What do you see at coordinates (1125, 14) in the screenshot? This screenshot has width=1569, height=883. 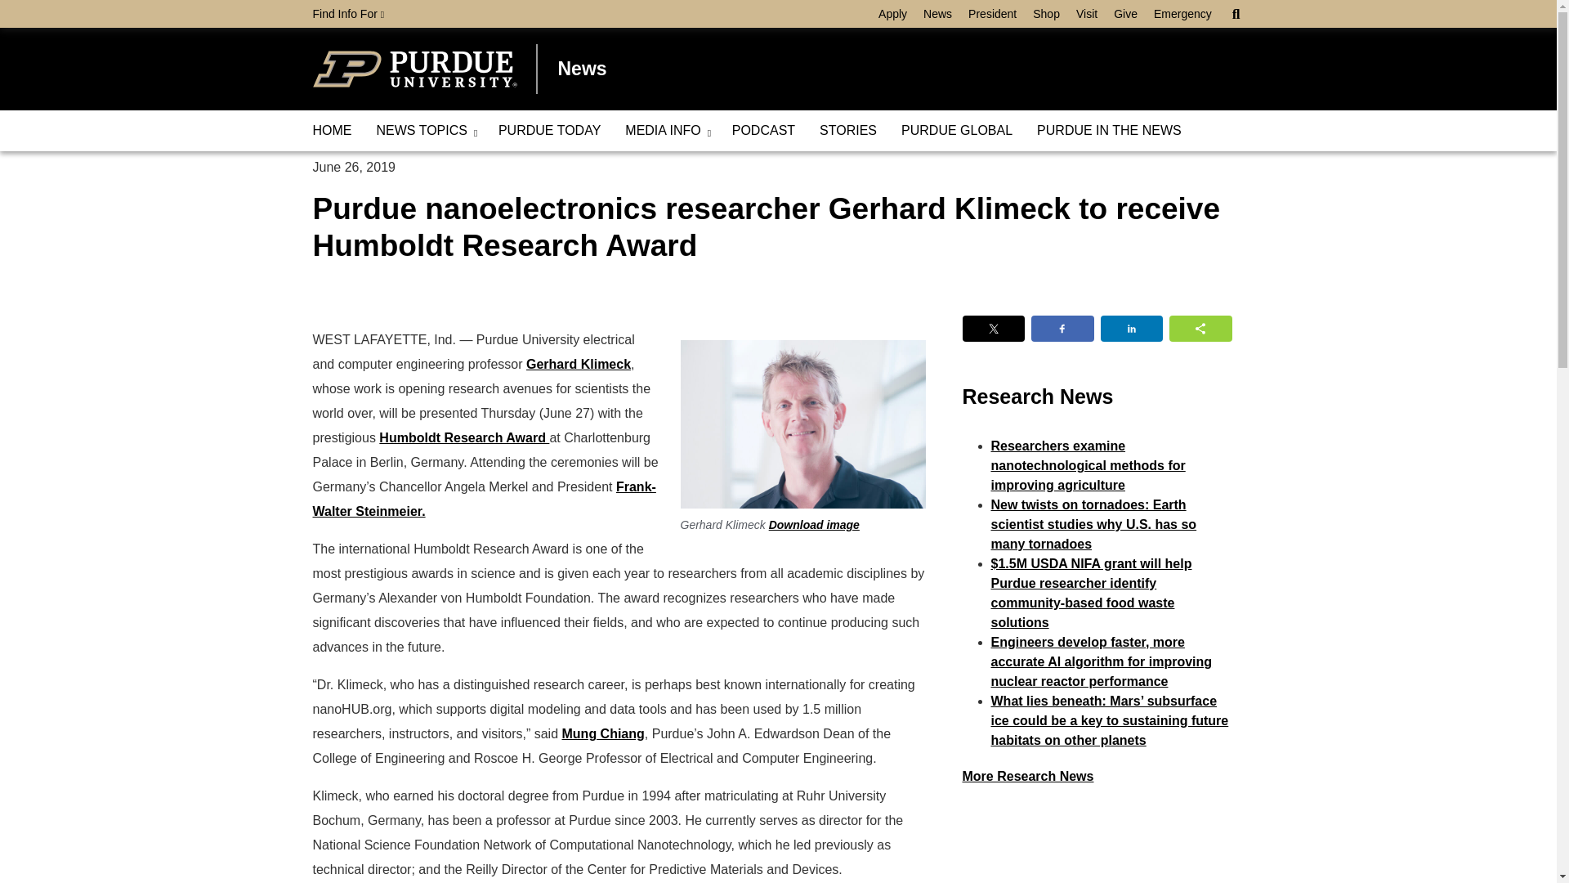 I see `Give` at bounding box center [1125, 14].